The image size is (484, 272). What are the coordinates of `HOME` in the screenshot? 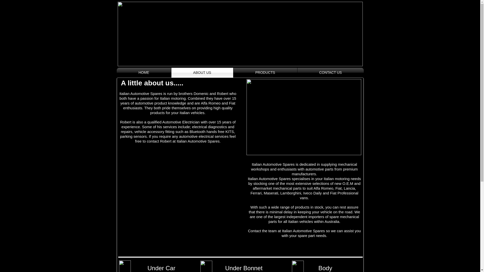 It's located at (144, 73).